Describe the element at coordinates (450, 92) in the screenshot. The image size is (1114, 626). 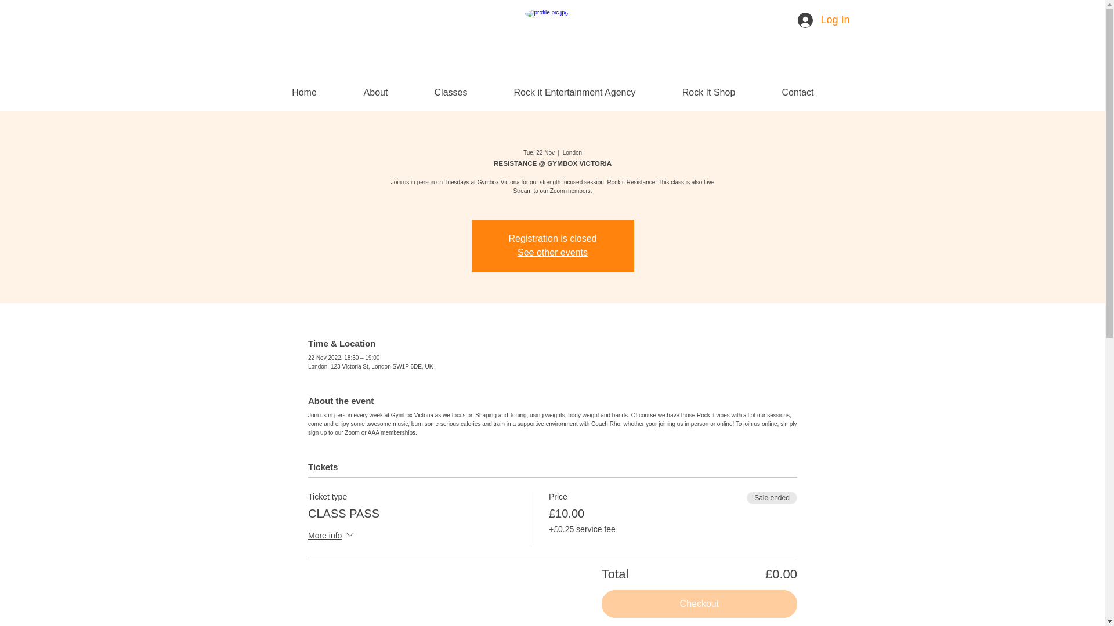
I see `Classes` at that location.